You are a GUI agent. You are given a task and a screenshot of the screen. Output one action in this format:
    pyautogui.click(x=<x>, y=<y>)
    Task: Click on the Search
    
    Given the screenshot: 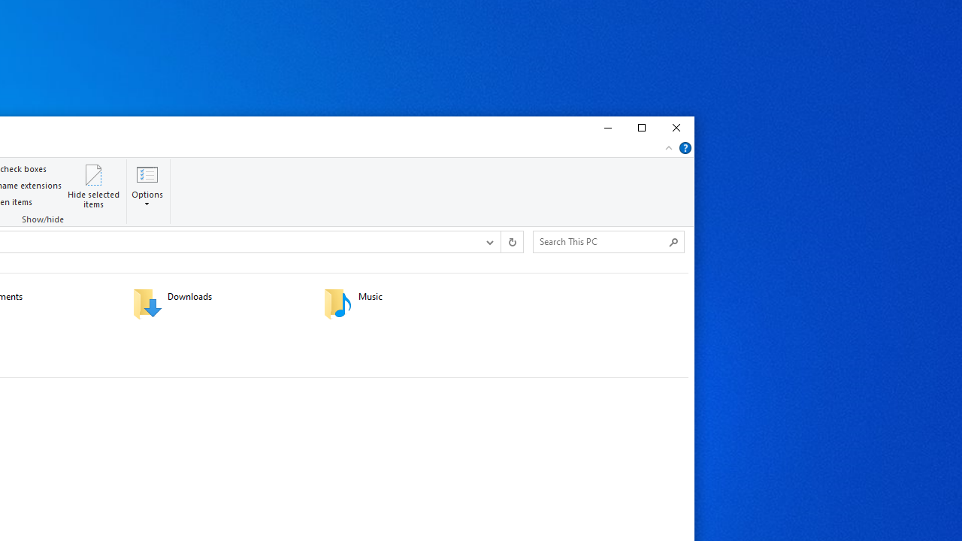 What is the action you would take?
    pyautogui.click(x=673, y=242)
    